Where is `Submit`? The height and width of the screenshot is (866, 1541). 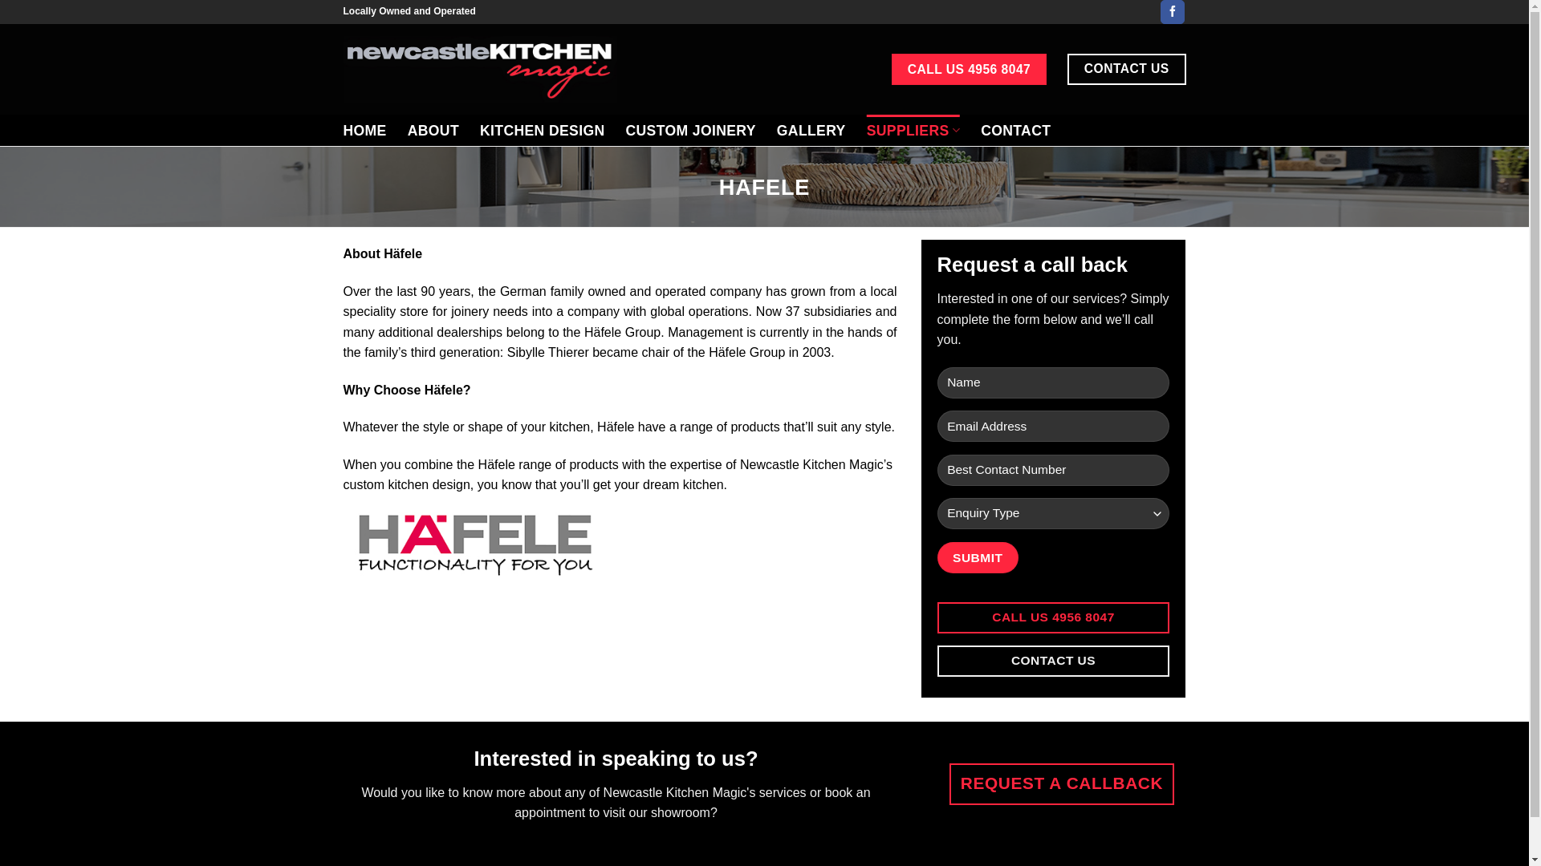
Submit is located at coordinates (978, 558).